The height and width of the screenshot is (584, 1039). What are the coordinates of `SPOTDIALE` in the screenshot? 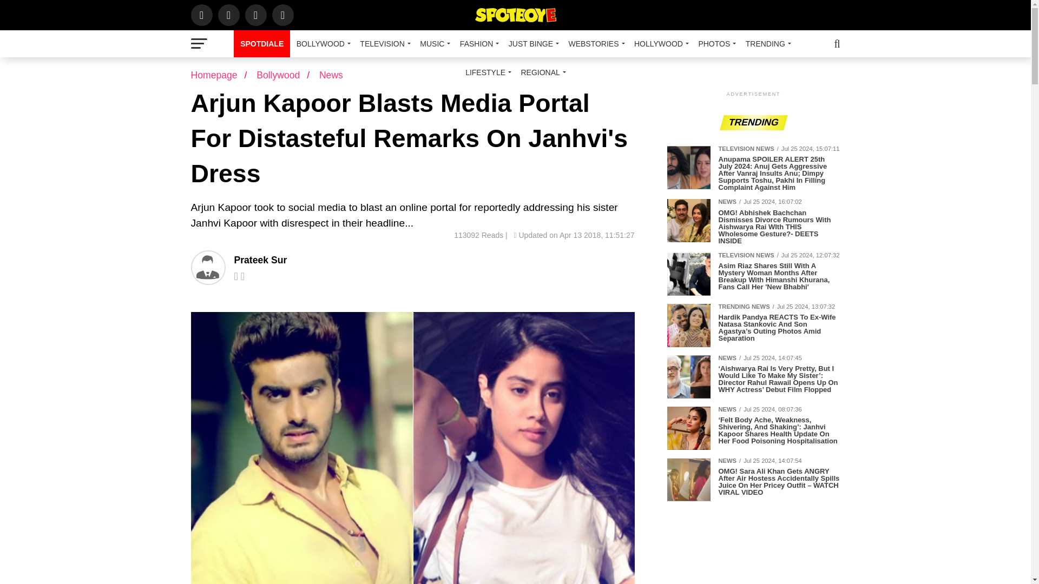 It's located at (262, 43).